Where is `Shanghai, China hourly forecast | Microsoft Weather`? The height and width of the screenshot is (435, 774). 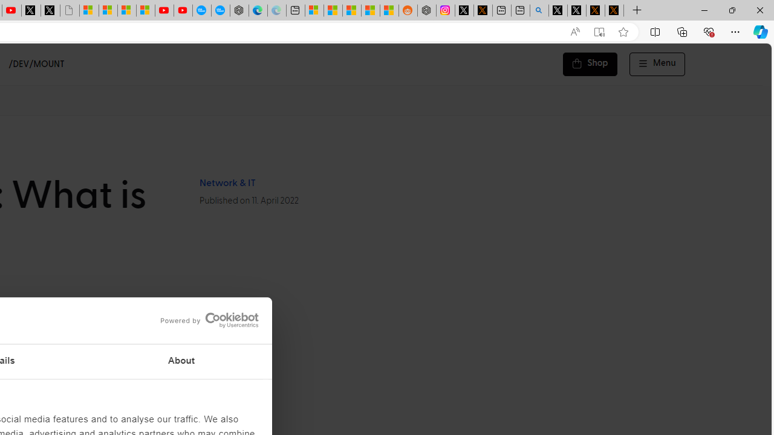 Shanghai, China hourly forecast | Microsoft Weather is located at coordinates (352, 11).